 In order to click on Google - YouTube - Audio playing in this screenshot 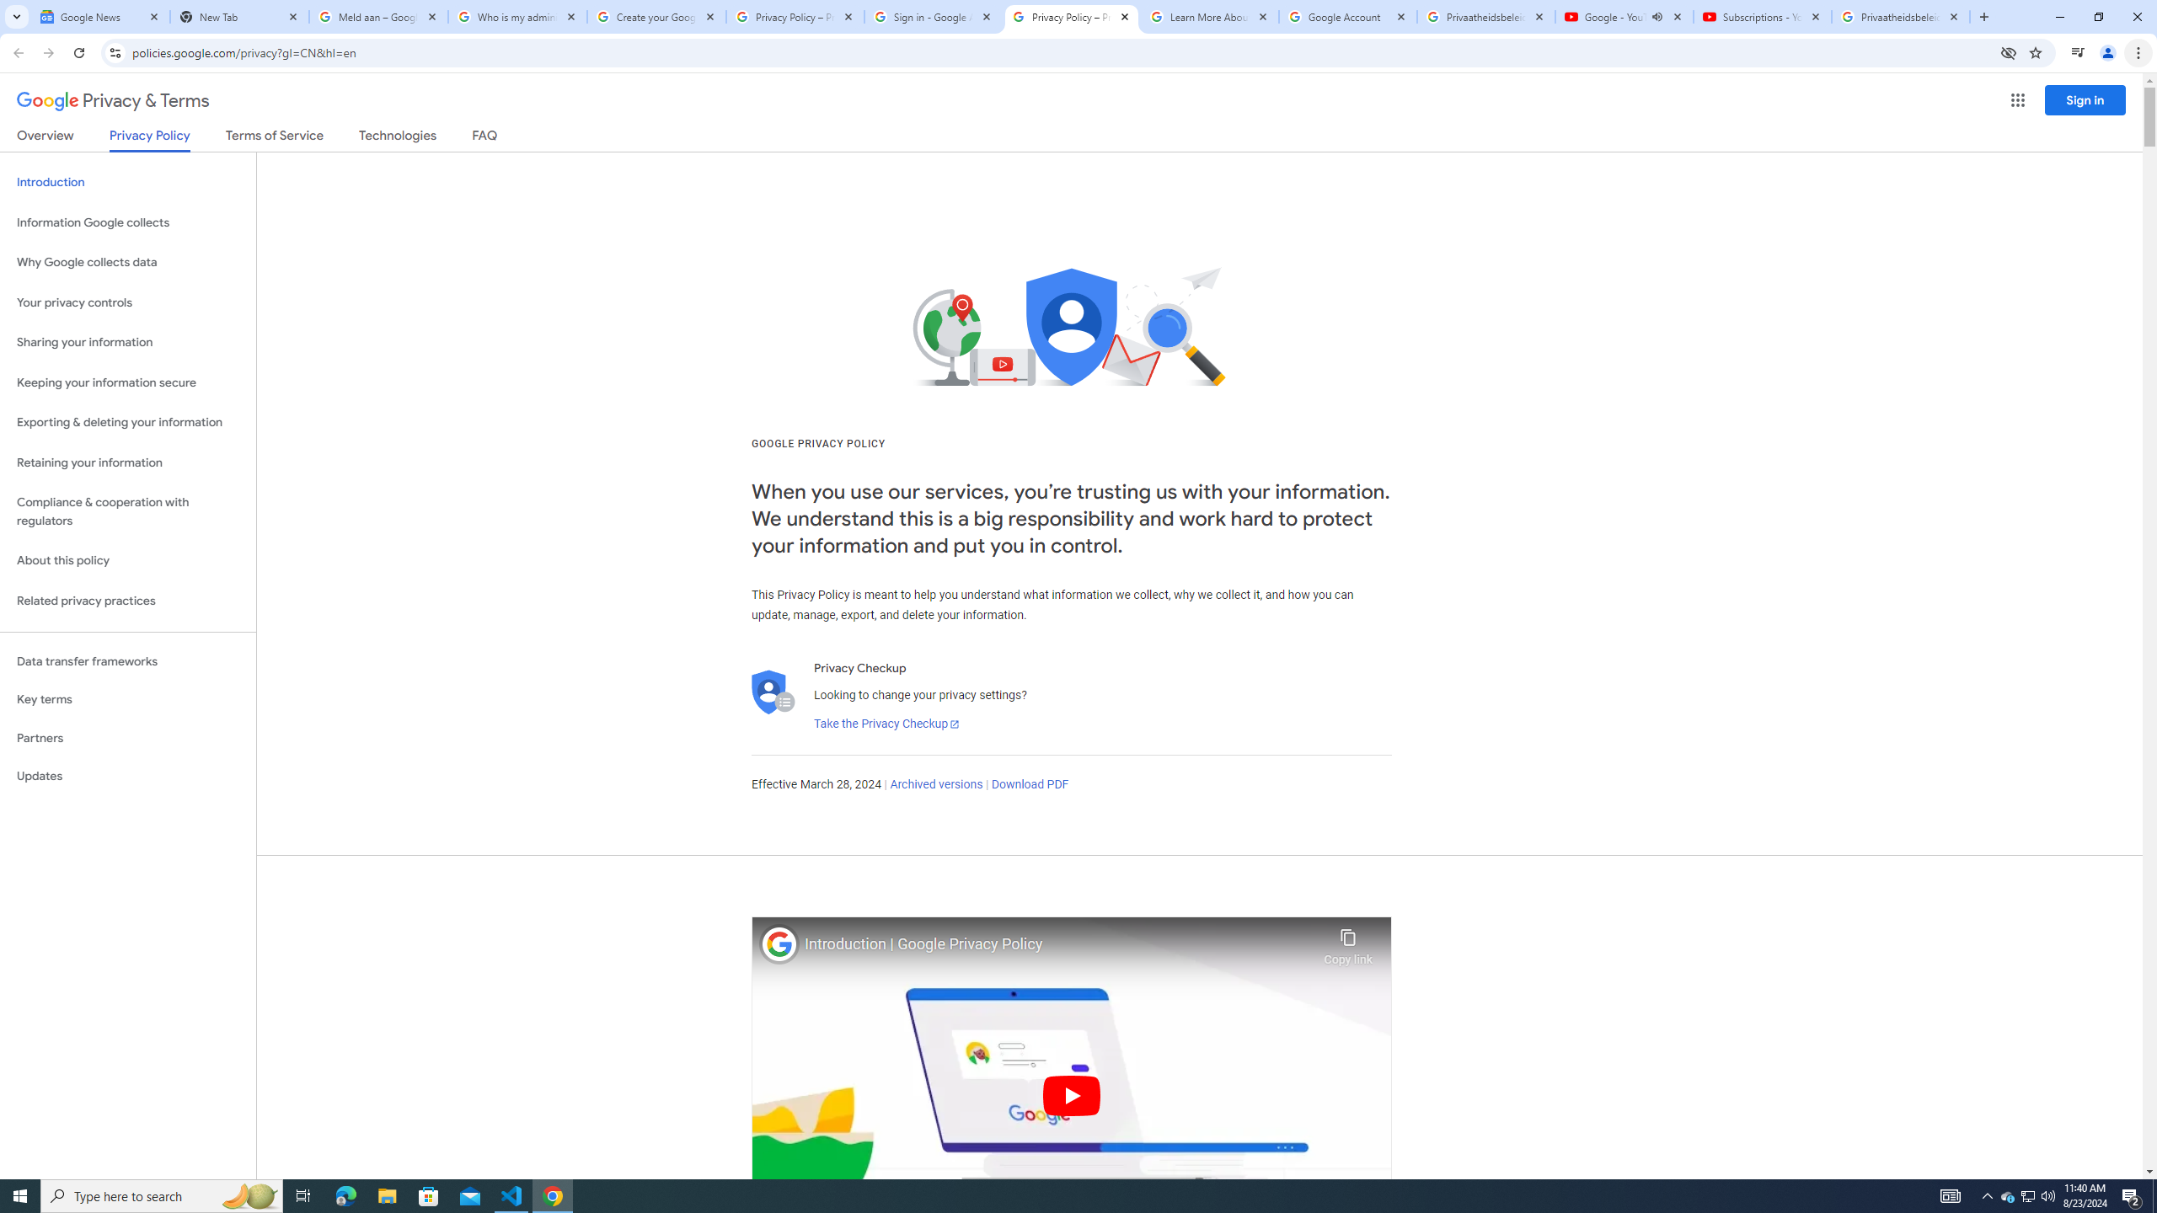, I will do `click(1624, 17)`.